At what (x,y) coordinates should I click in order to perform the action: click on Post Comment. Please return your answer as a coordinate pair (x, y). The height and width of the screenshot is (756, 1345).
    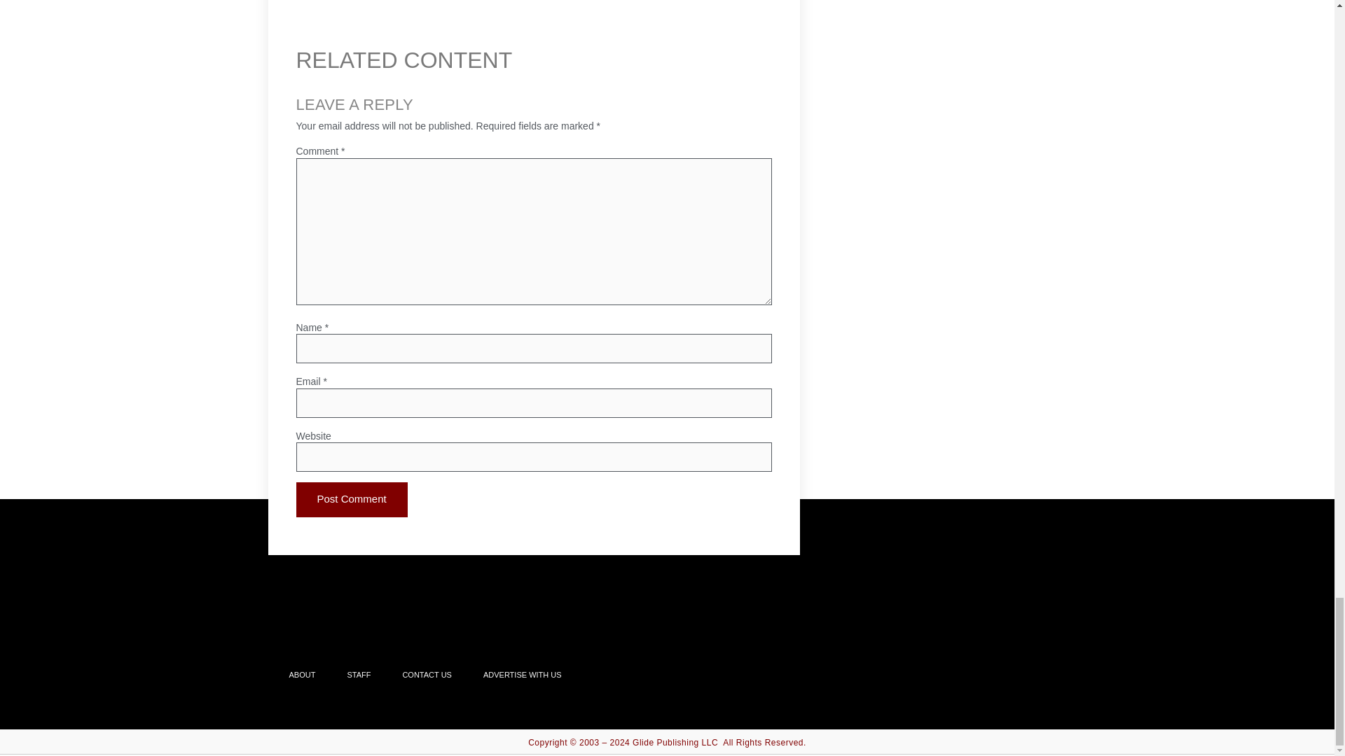
    Looking at the image, I should click on (352, 500).